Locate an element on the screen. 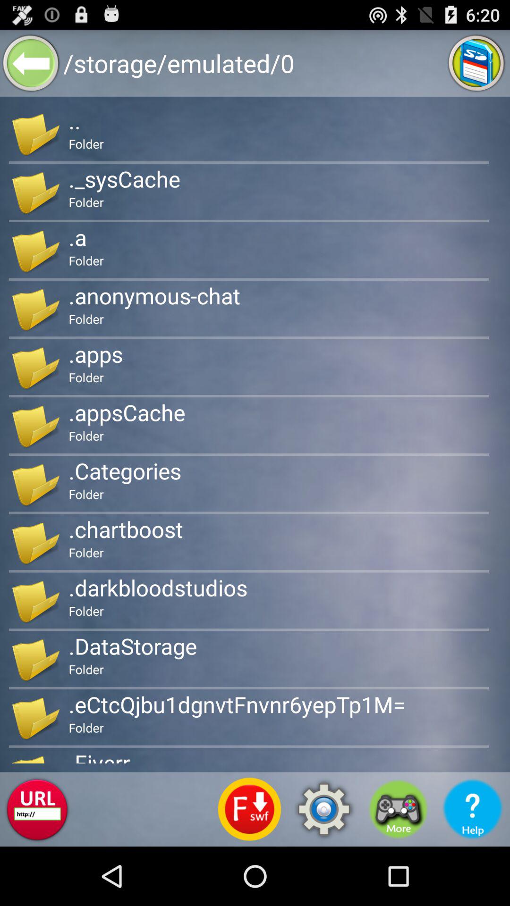 Image resolution: width=510 pixels, height=906 pixels. go to the settings page is located at coordinates (324, 809).